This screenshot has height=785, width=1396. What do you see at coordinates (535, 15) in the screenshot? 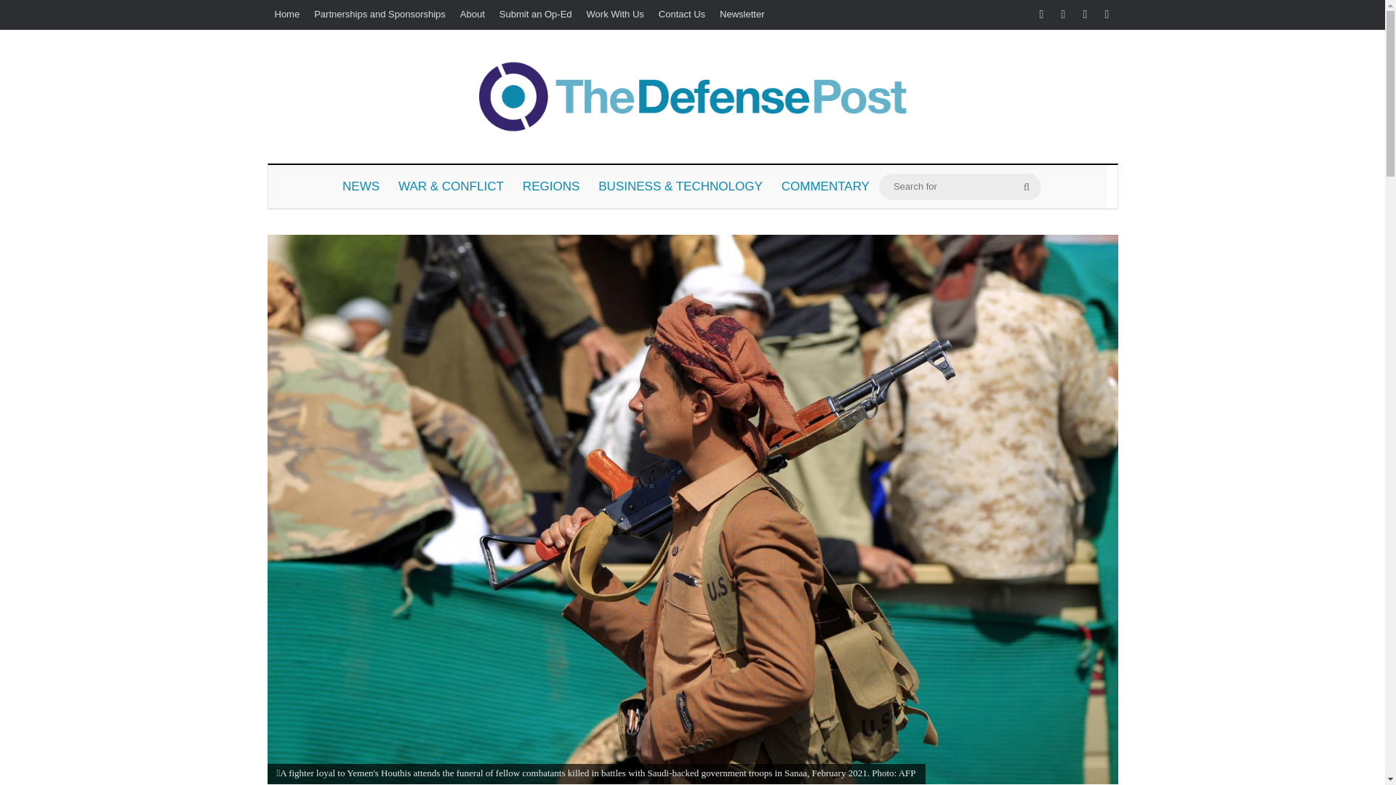
I see `Submit an Op-Ed` at bounding box center [535, 15].